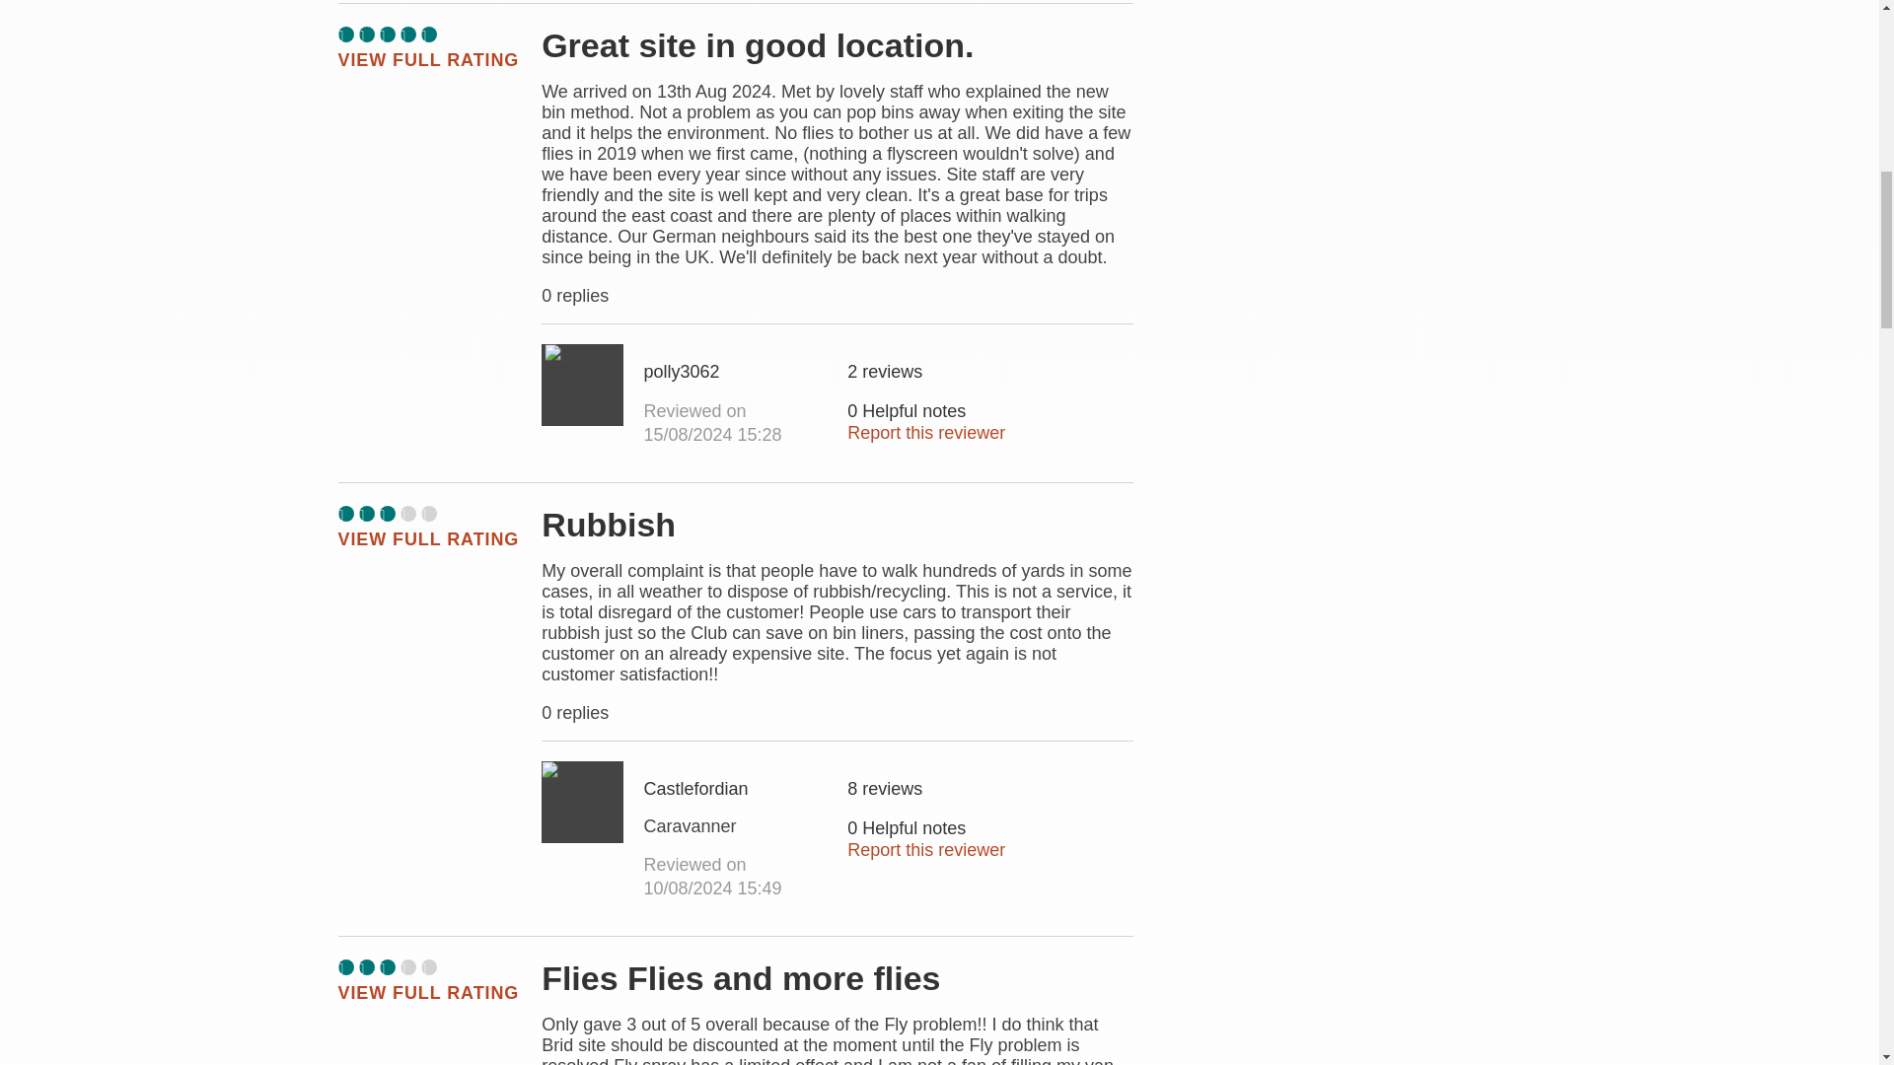 The image size is (1894, 1065). What do you see at coordinates (582, 803) in the screenshot?
I see `View Castlefordian profile` at bounding box center [582, 803].